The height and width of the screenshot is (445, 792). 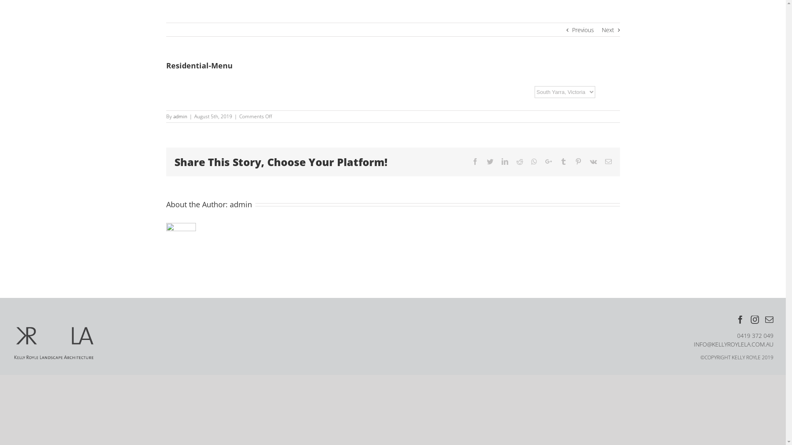 What do you see at coordinates (755, 320) in the screenshot?
I see `Instagram` at bounding box center [755, 320].